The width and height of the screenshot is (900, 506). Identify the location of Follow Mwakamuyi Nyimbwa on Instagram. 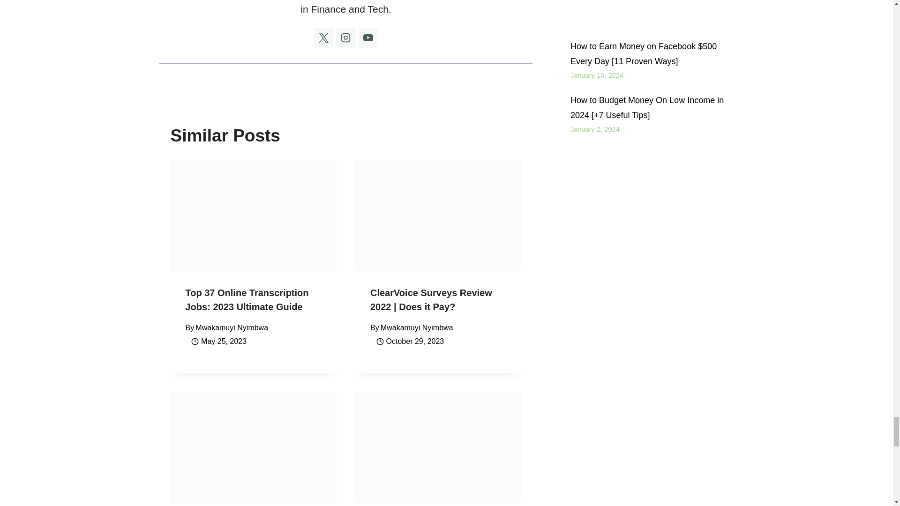
(345, 37).